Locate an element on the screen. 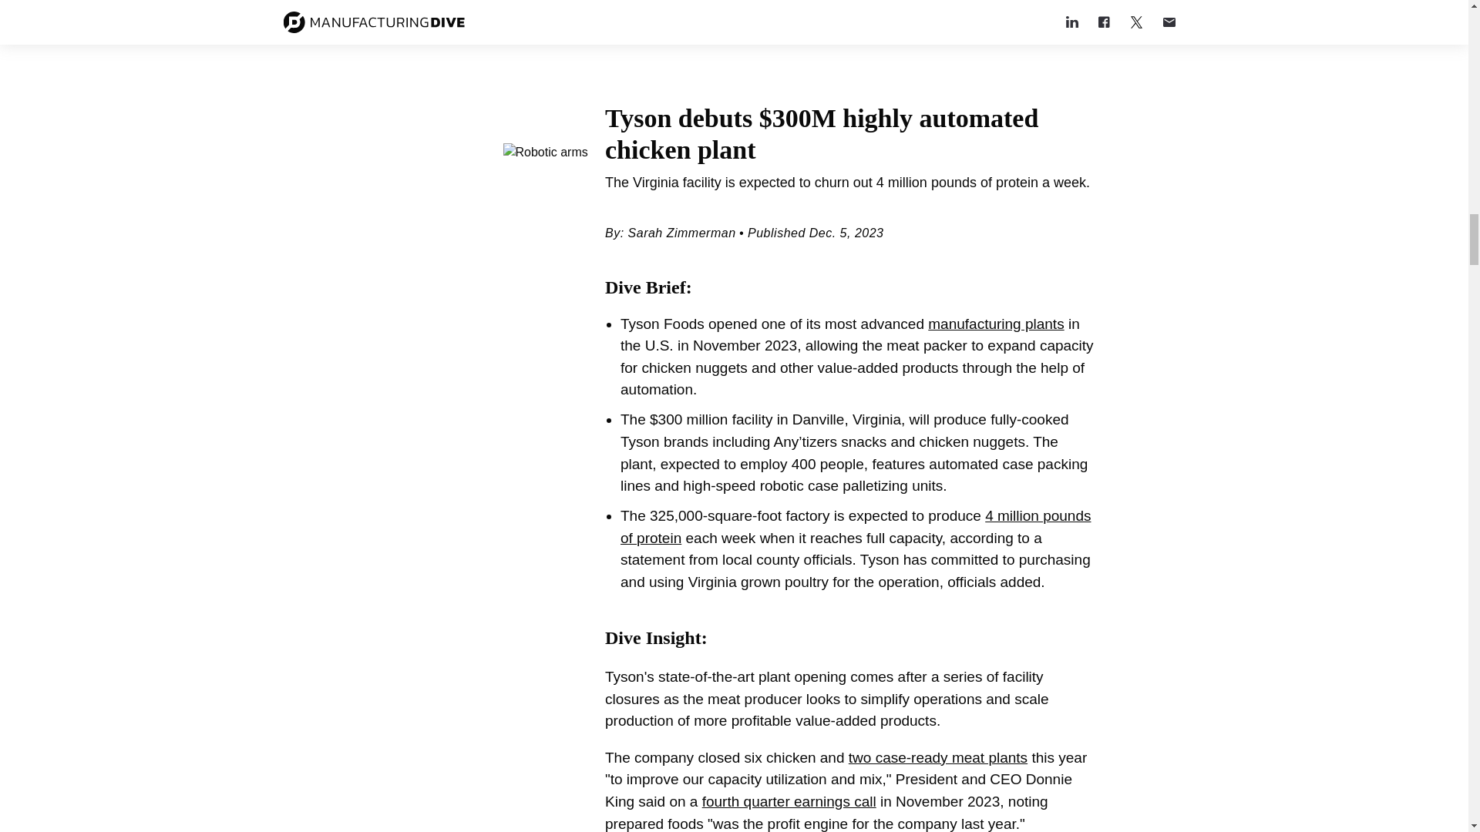 The image size is (1480, 832). two case-ready meat plants is located at coordinates (937, 757).